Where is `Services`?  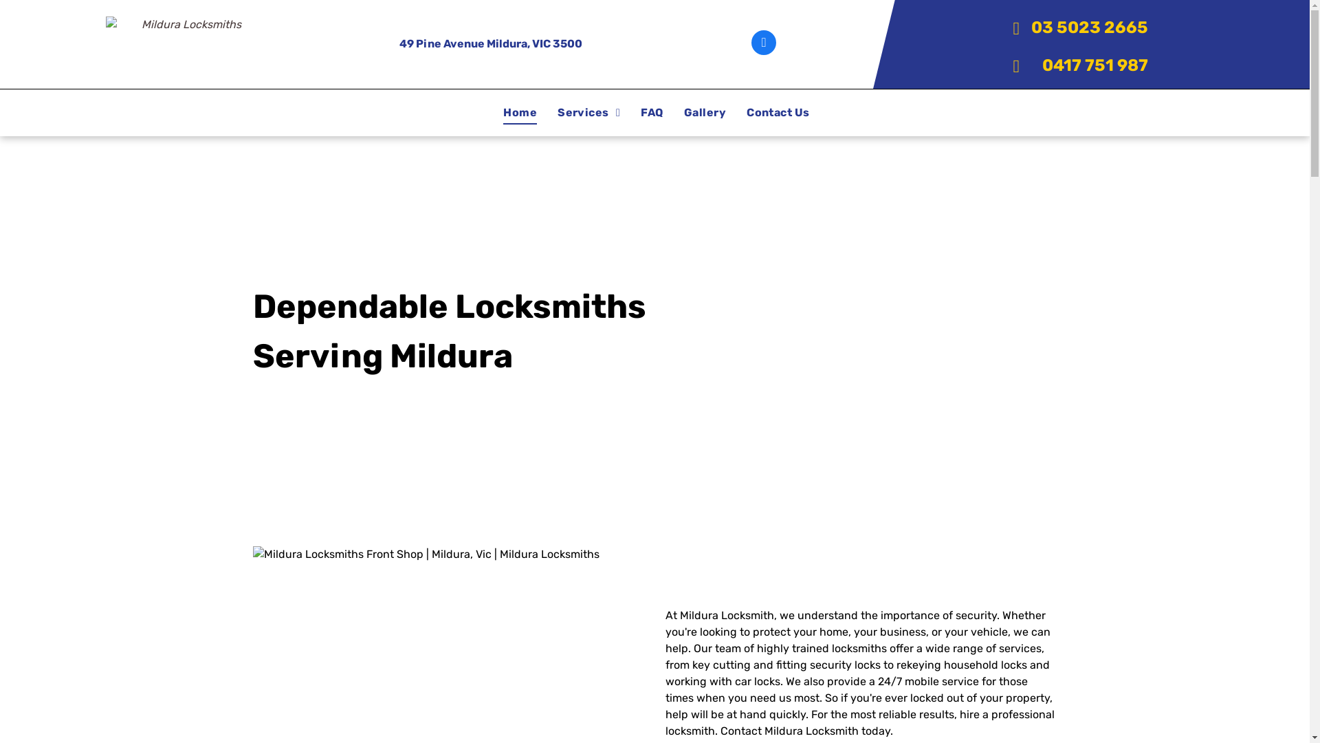 Services is located at coordinates (588, 113).